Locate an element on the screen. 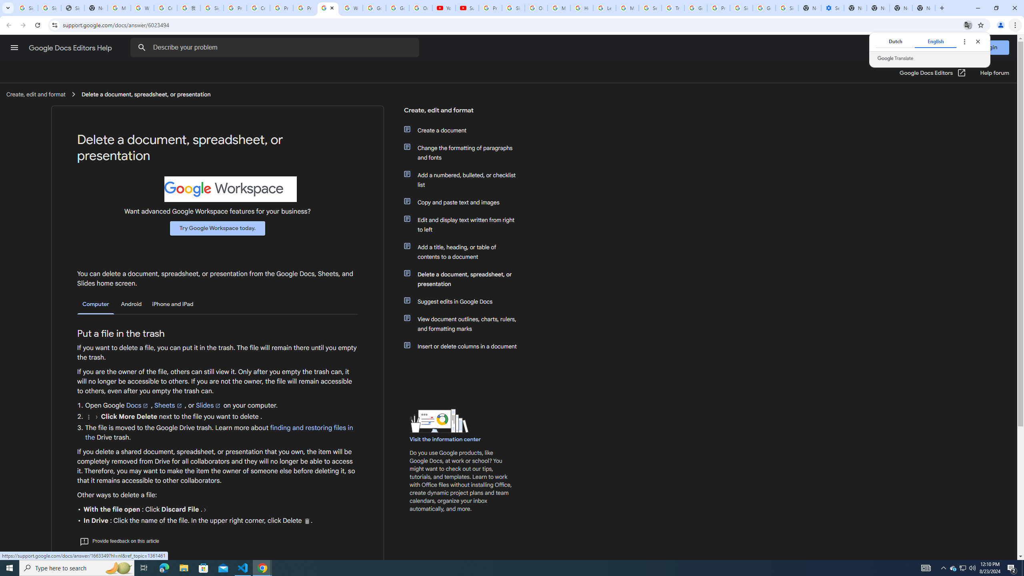 The image size is (1024, 576). More is located at coordinates (88, 417).